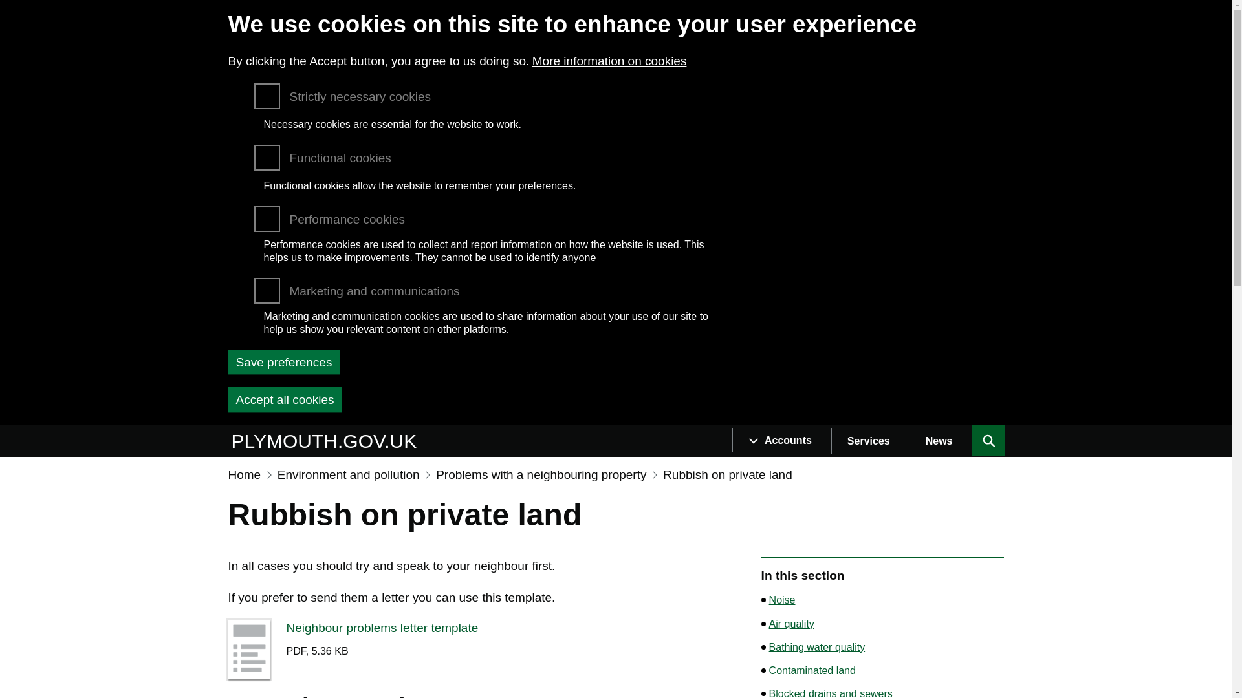 The image size is (1242, 698). Describe the element at coordinates (326, 441) in the screenshot. I see `Home` at that location.